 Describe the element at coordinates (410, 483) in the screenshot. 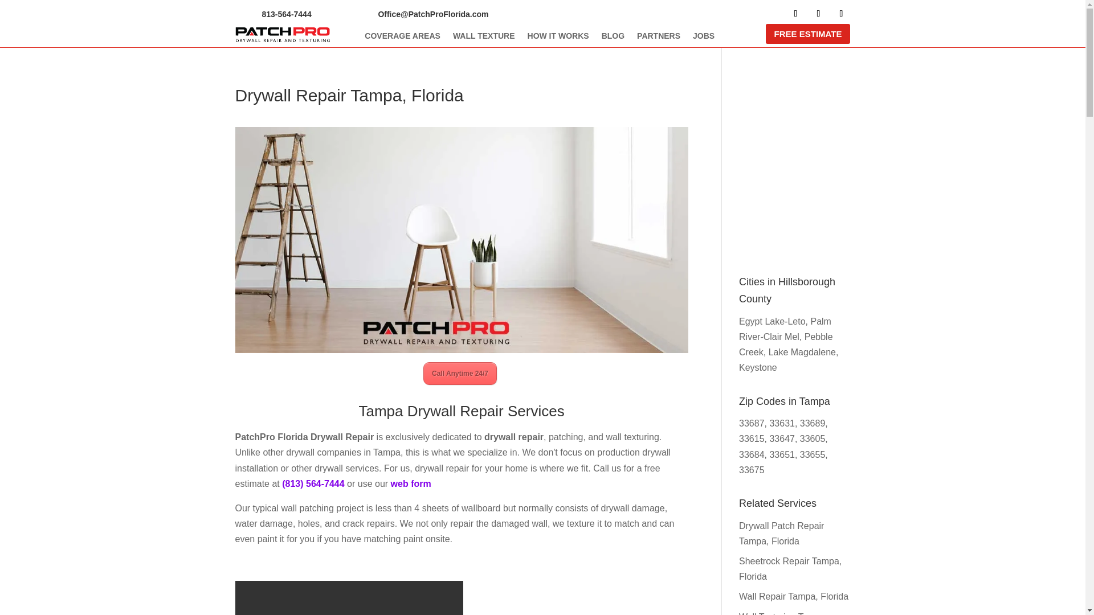

I see `web form` at that location.